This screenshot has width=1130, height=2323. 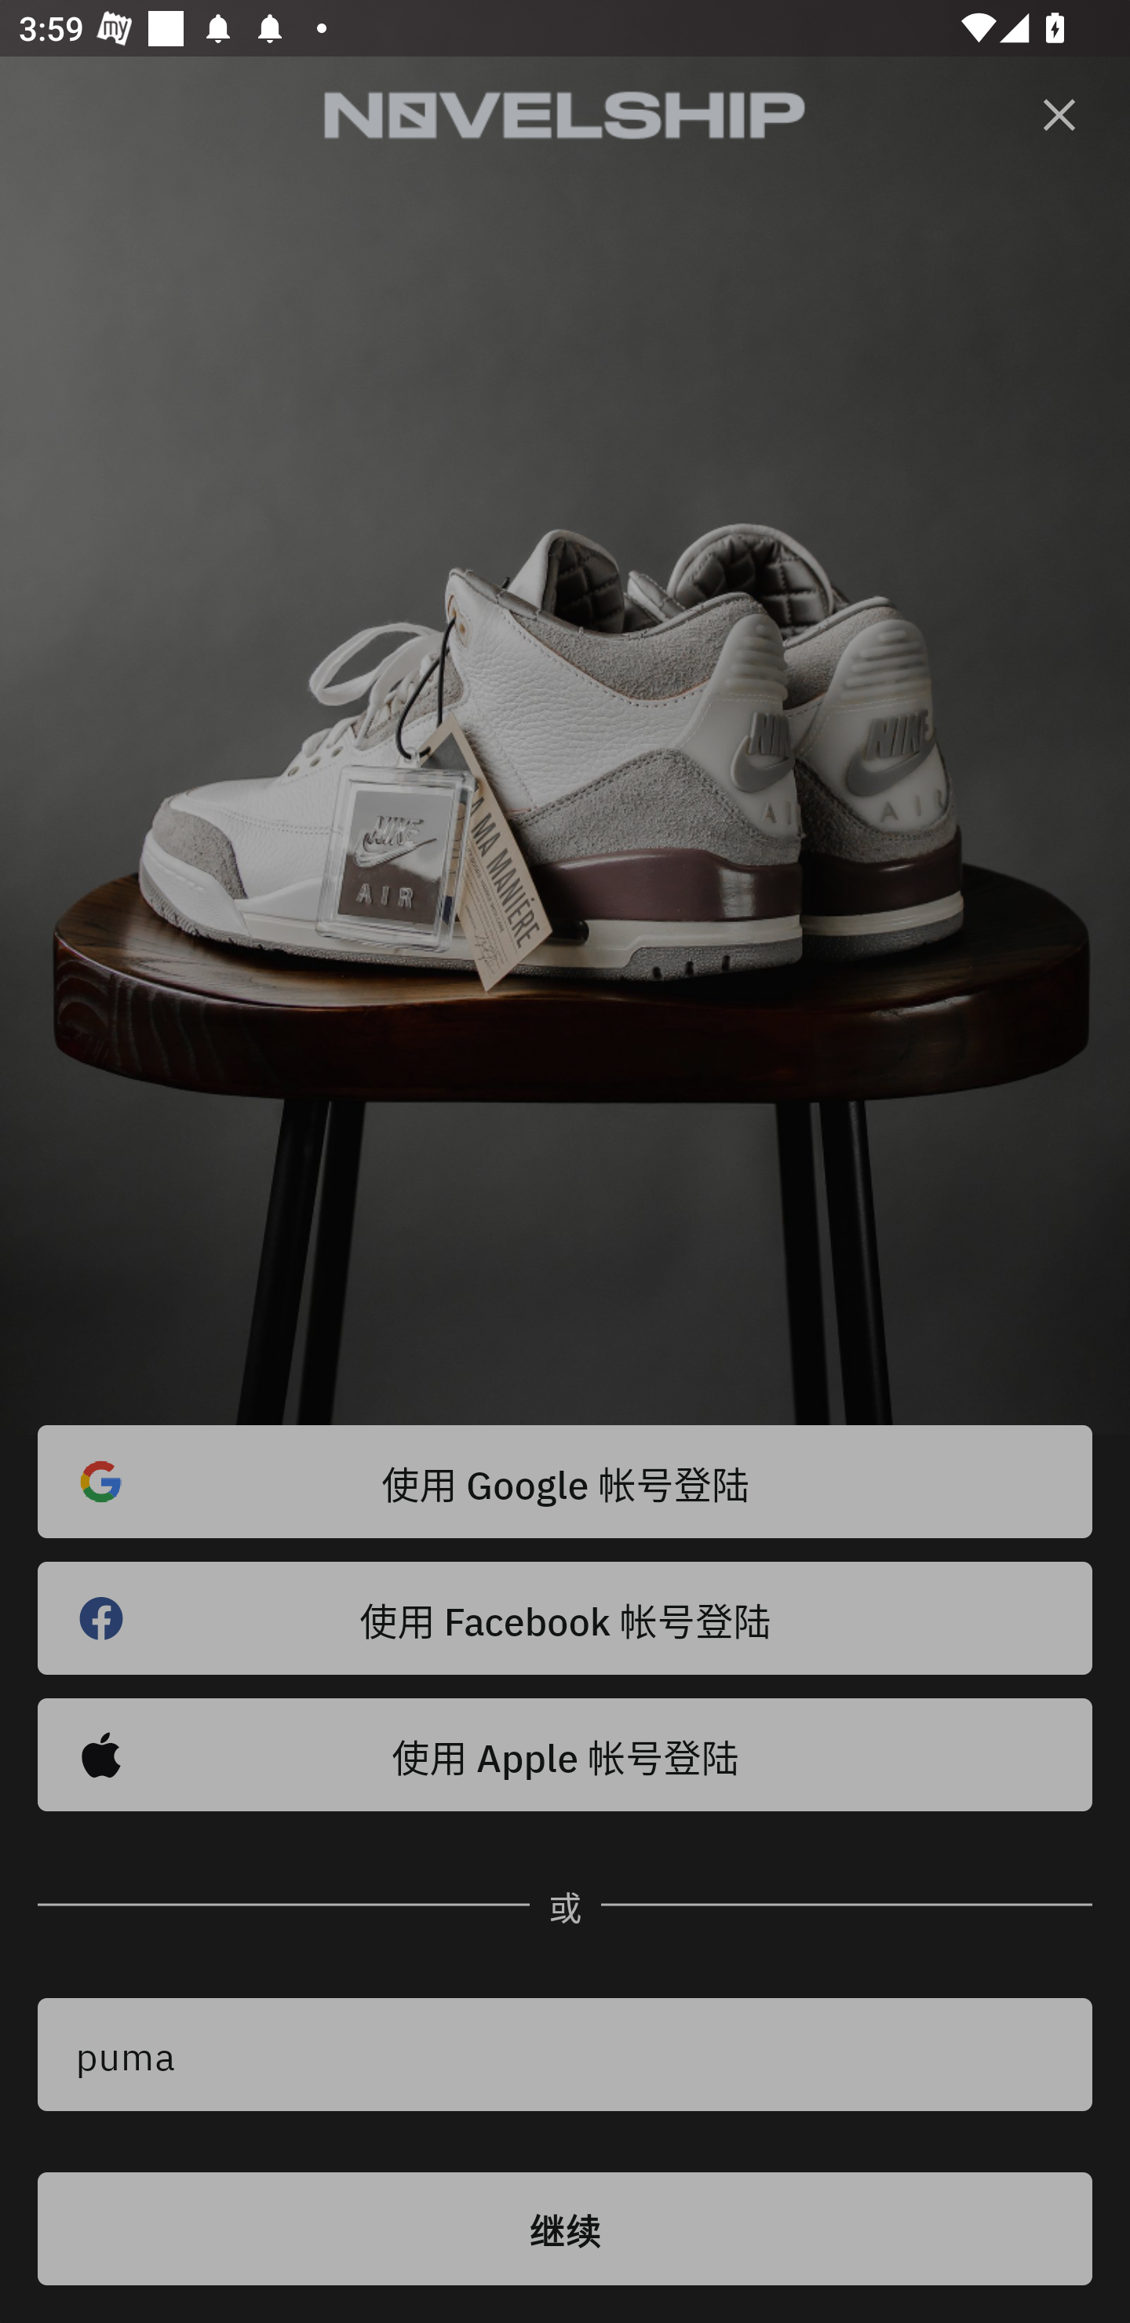 I want to click on puma, so click(x=565, y=2055).